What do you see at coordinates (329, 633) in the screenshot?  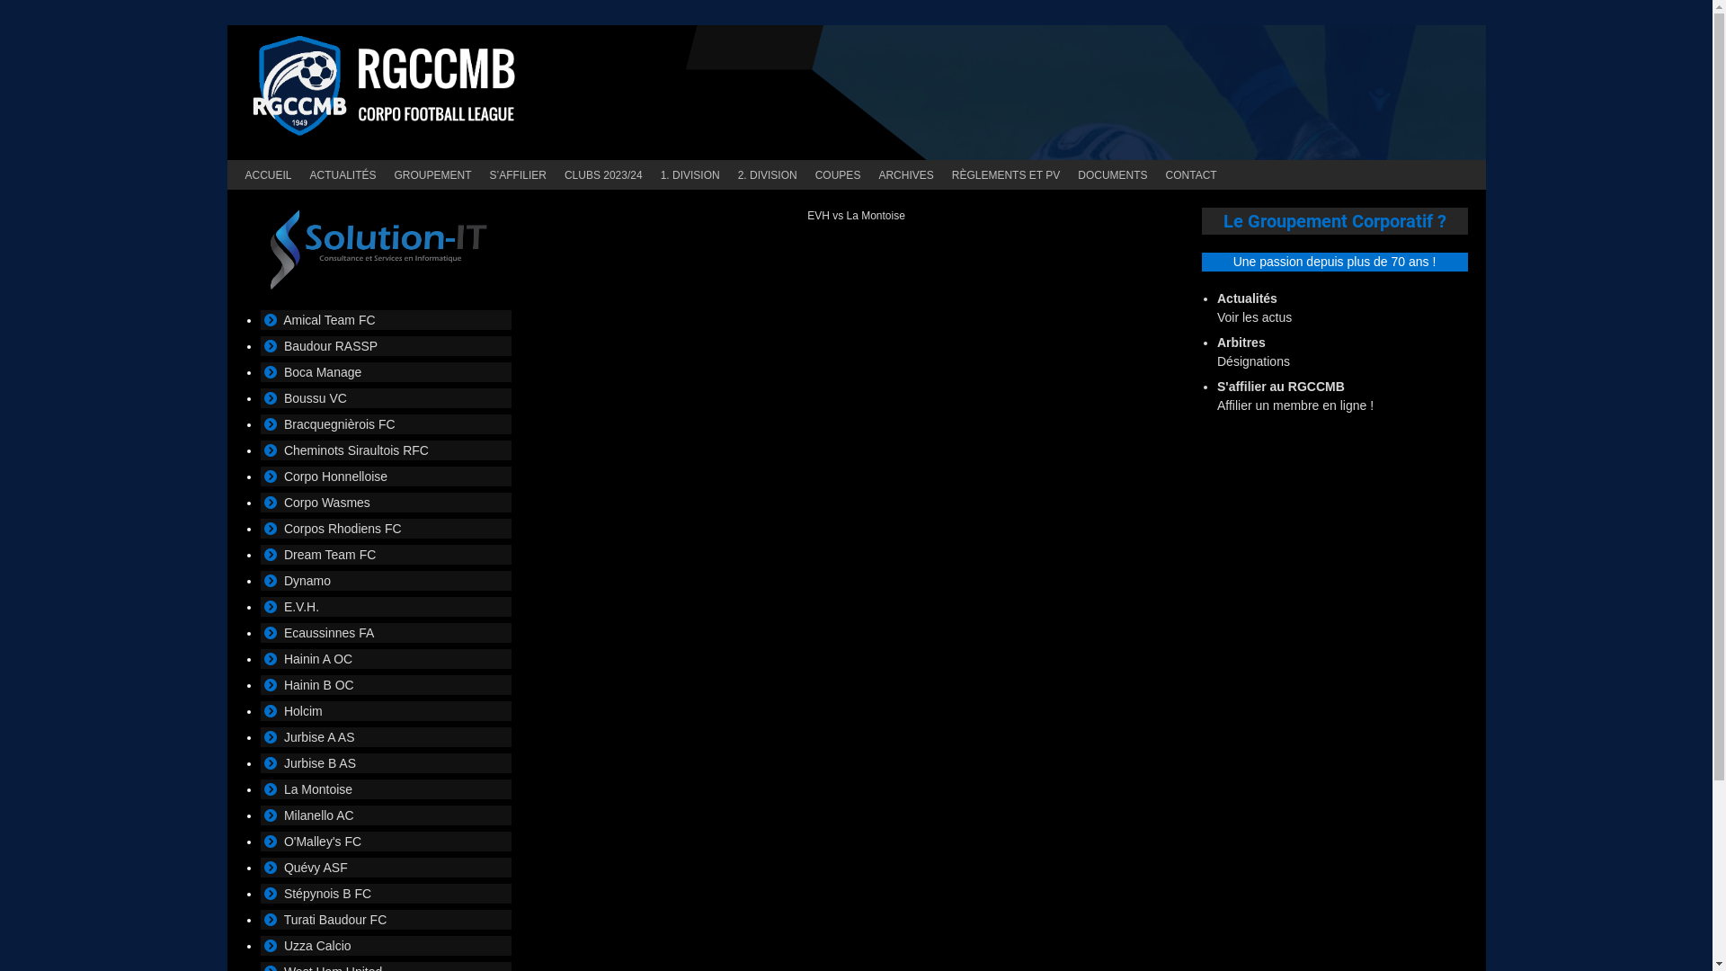 I see `Ecaussinnes FA` at bounding box center [329, 633].